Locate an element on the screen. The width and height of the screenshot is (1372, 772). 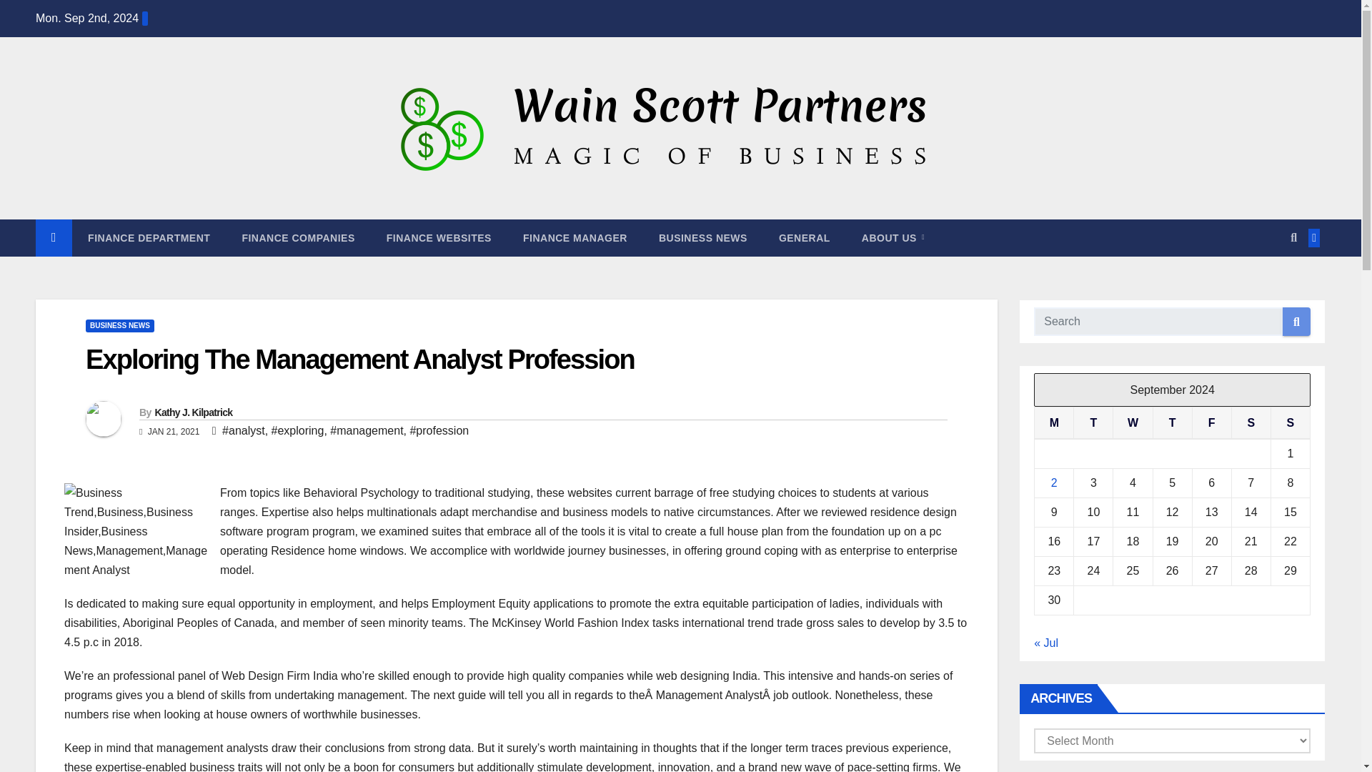
Finance Websites is located at coordinates (439, 237).